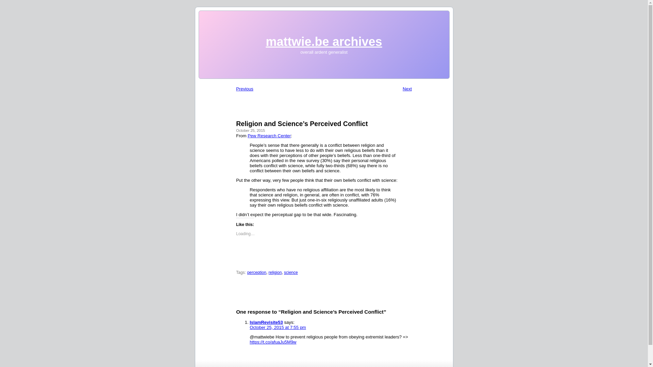 This screenshot has width=653, height=367. What do you see at coordinates (291, 272) in the screenshot?
I see `science` at bounding box center [291, 272].